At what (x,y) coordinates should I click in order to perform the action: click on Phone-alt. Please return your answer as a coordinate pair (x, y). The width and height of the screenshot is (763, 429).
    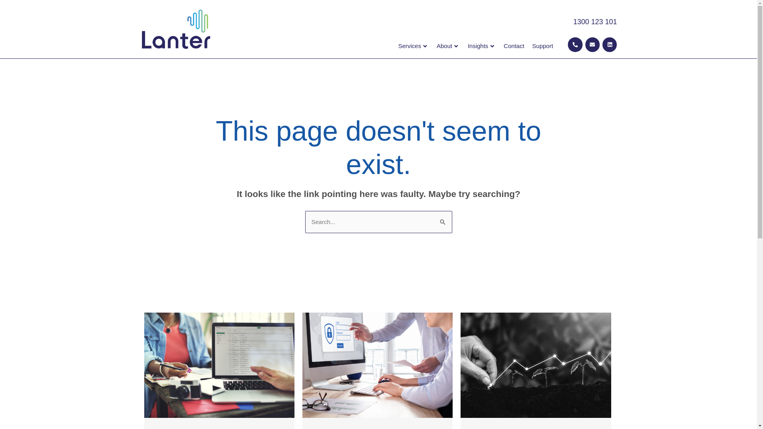
    Looking at the image, I should click on (575, 44).